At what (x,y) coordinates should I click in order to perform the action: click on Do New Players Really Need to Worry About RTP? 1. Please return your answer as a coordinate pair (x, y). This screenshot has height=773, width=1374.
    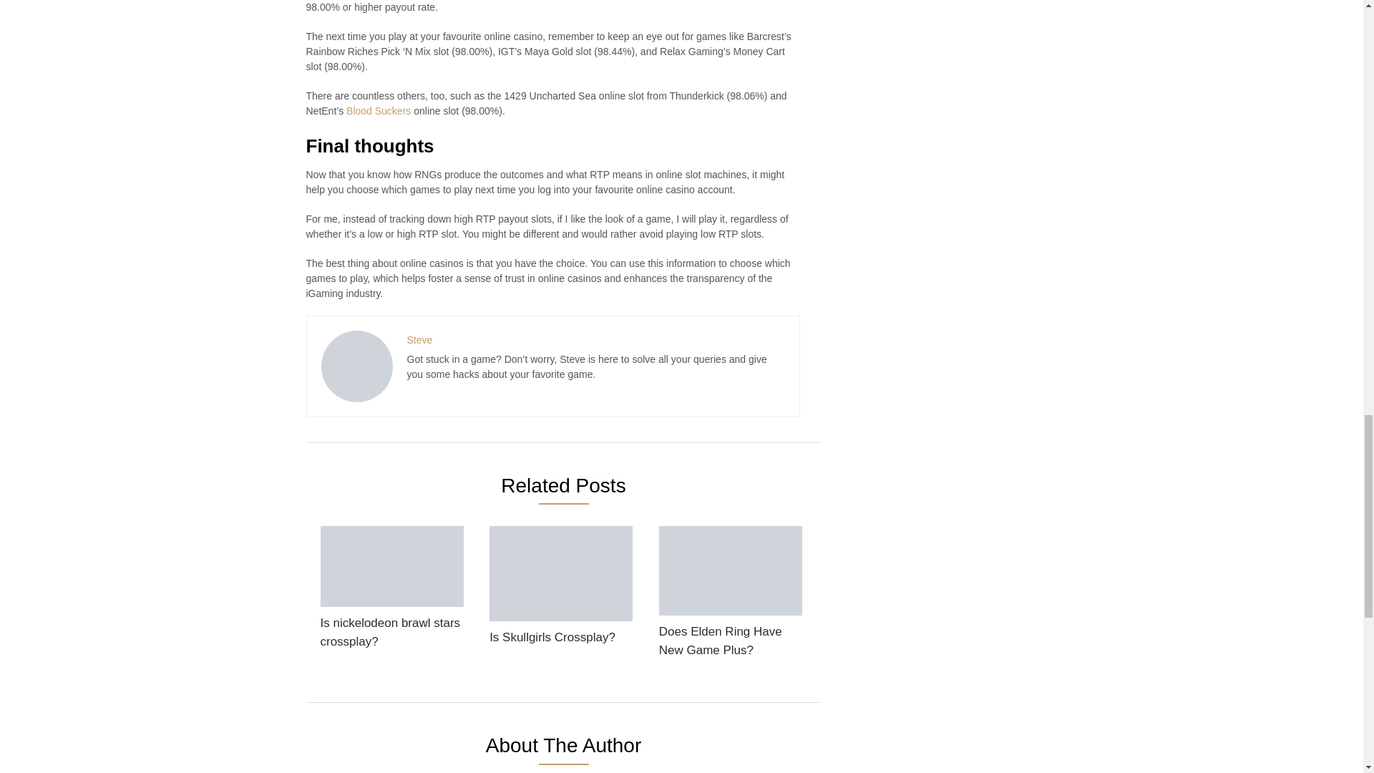
    Looking at the image, I should click on (356, 366).